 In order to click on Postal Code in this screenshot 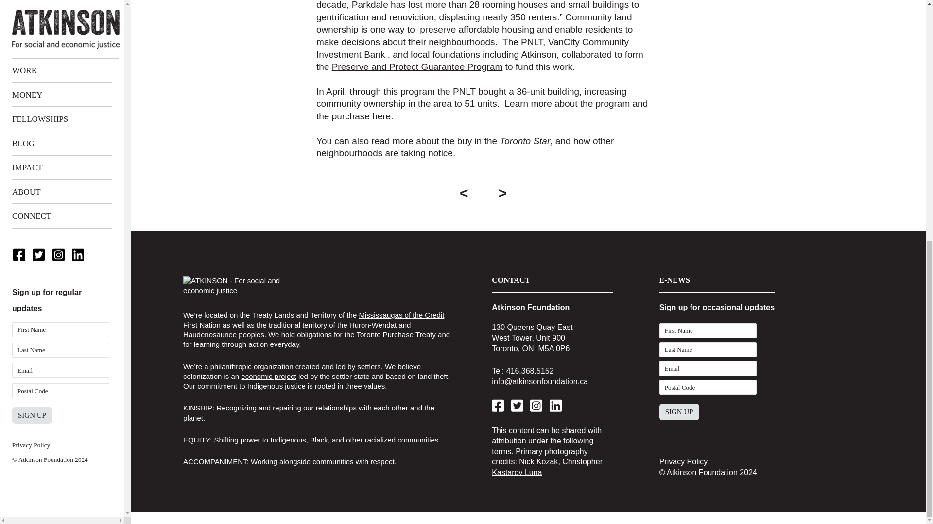, I will do `click(708, 387)`.